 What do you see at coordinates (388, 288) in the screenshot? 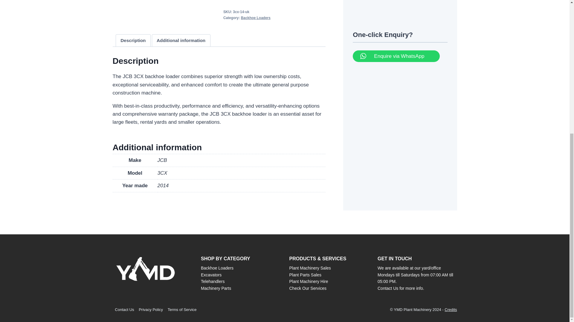
I see `Contact Us` at bounding box center [388, 288].